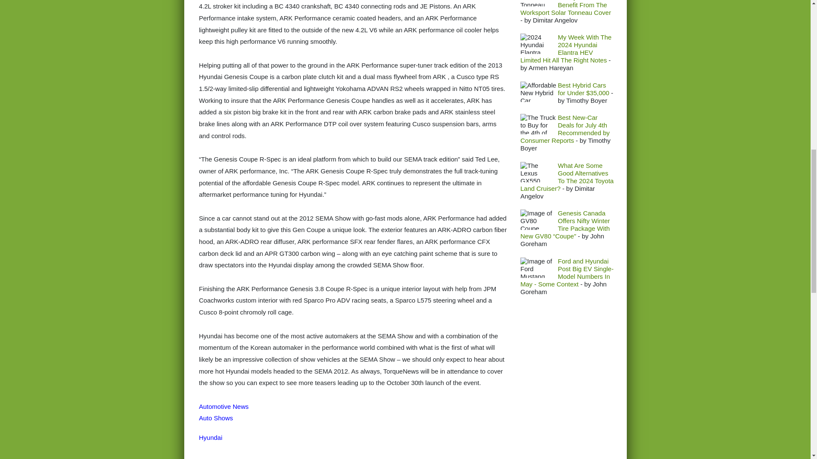 The width and height of the screenshot is (817, 459). What do you see at coordinates (211, 437) in the screenshot?
I see `Hyundai` at bounding box center [211, 437].